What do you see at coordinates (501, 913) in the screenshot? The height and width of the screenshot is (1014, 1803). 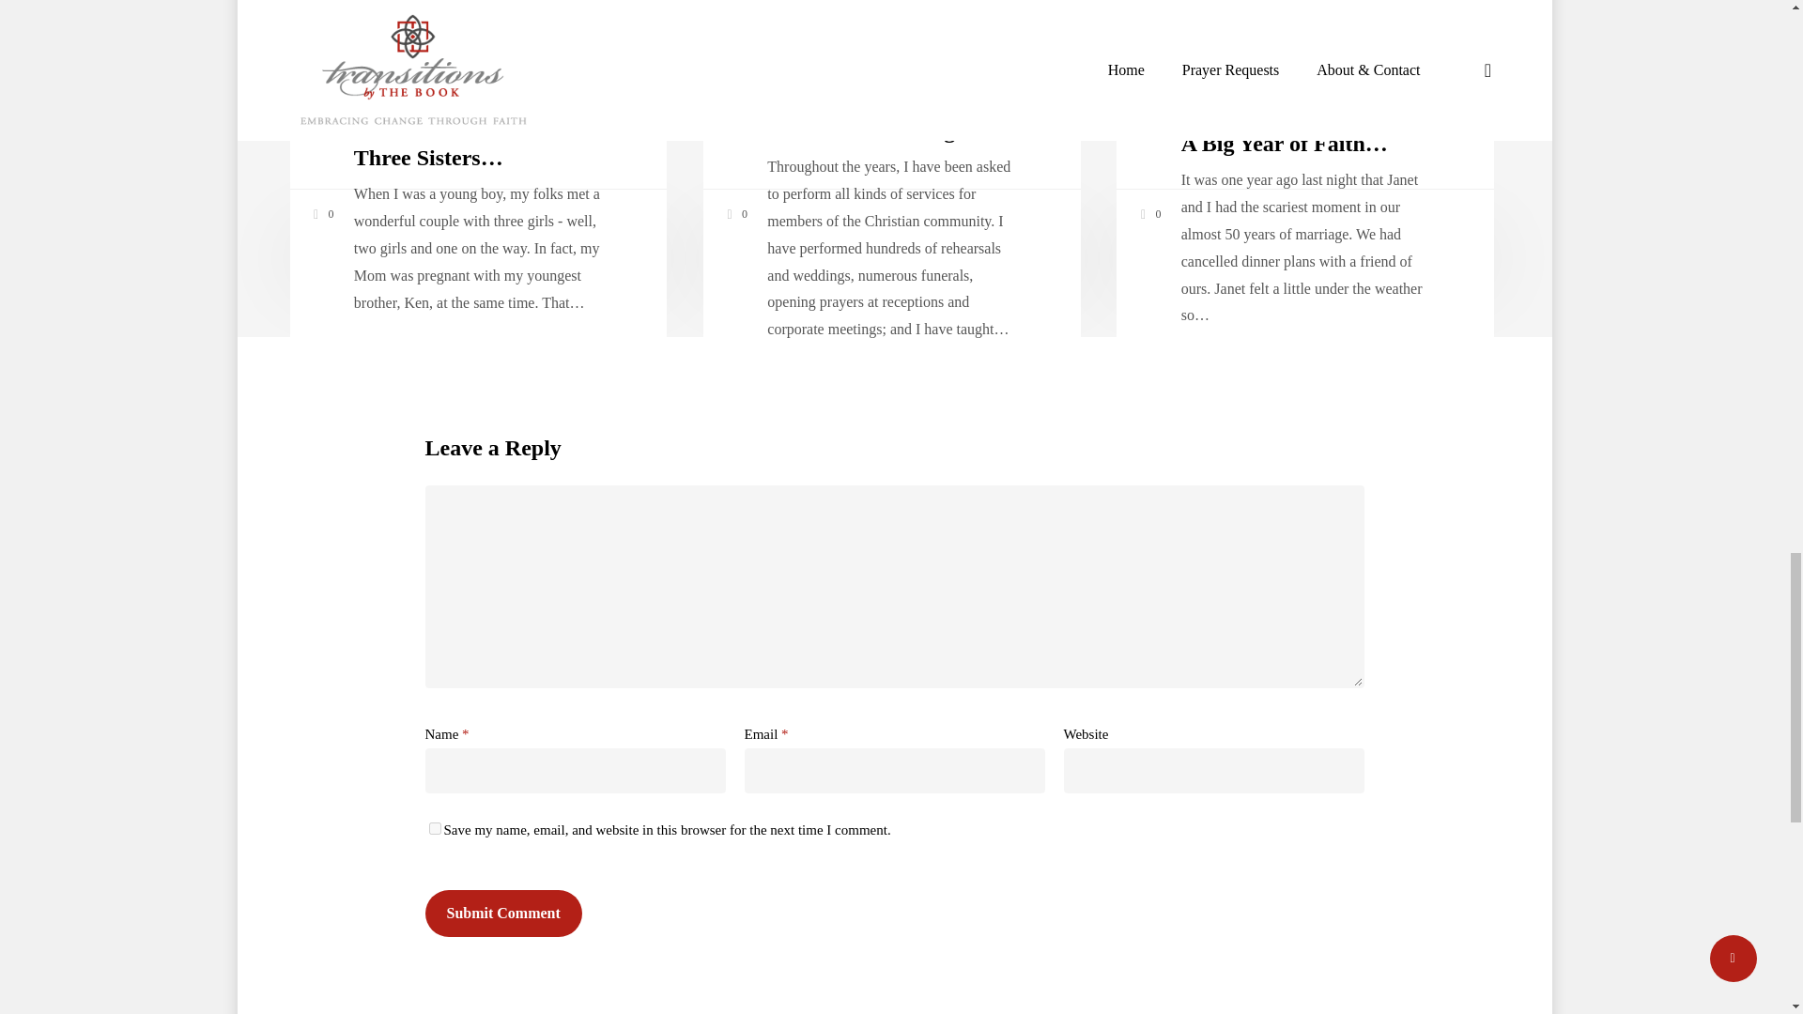 I see `Submit Comment` at bounding box center [501, 913].